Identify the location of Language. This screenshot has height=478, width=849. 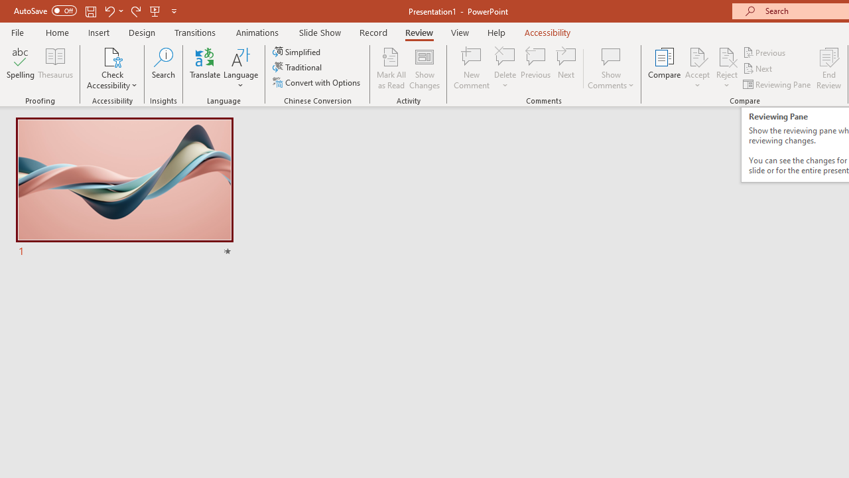
(241, 68).